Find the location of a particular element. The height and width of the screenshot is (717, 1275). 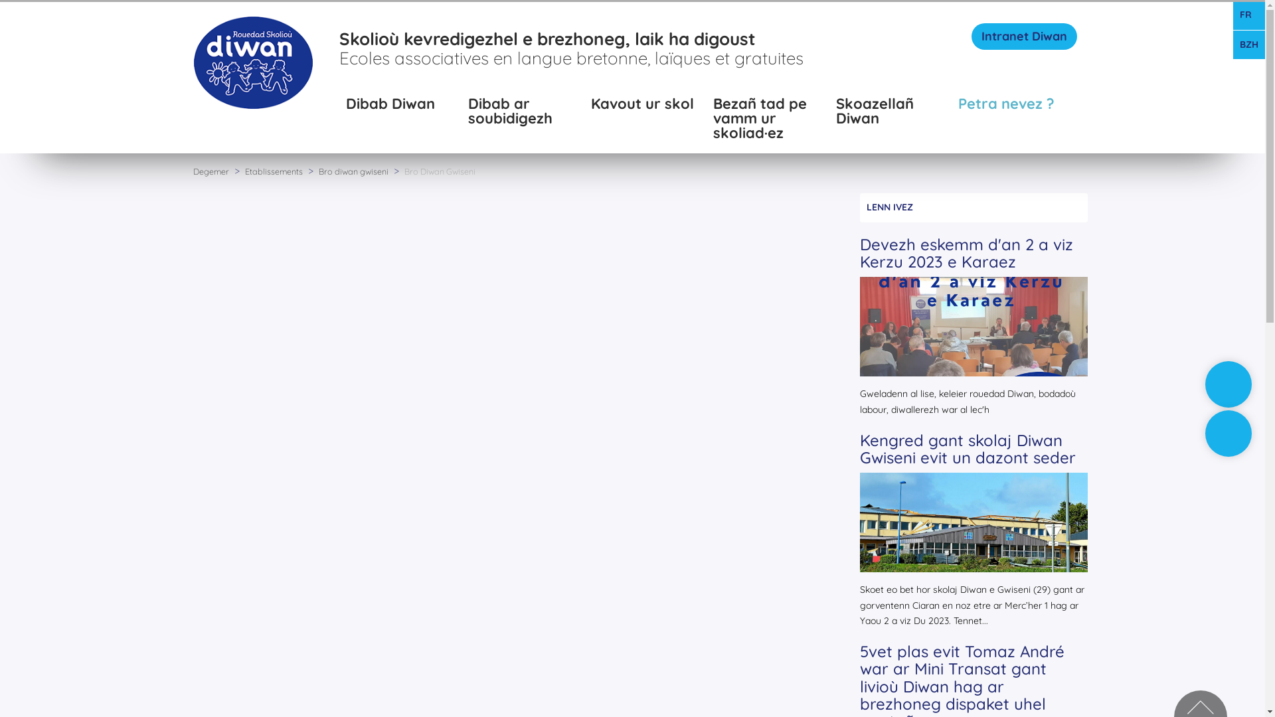

Devezh eskemm d'an 2 a viz Kerzu 2023 e Karaez is located at coordinates (967, 253).